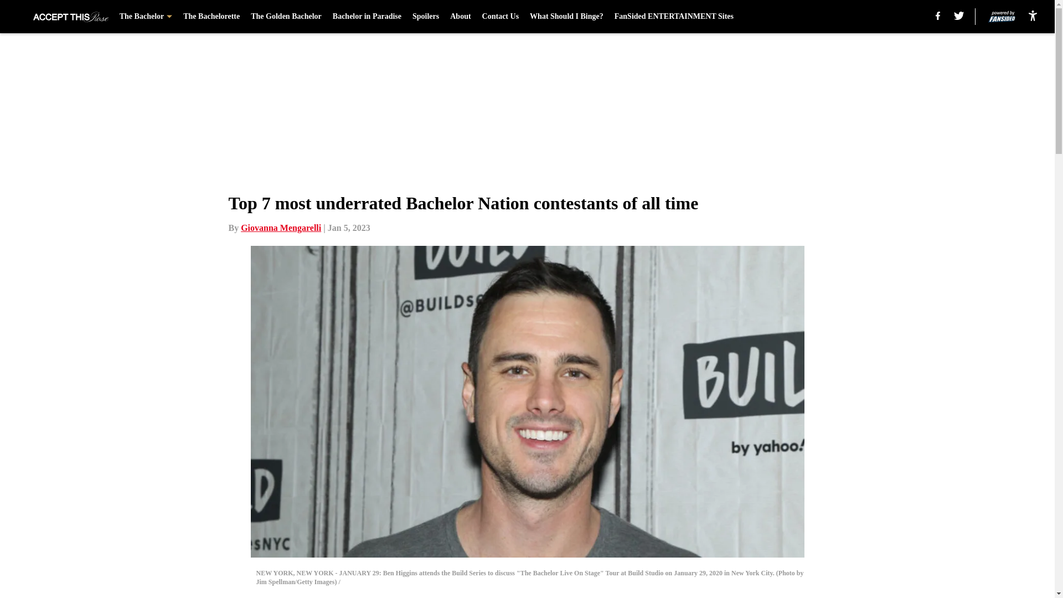 This screenshot has width=1063, height=598. Describe the element at coordinates (566, 17) in the screenshot. I see `What Should I Binge?` at that location.